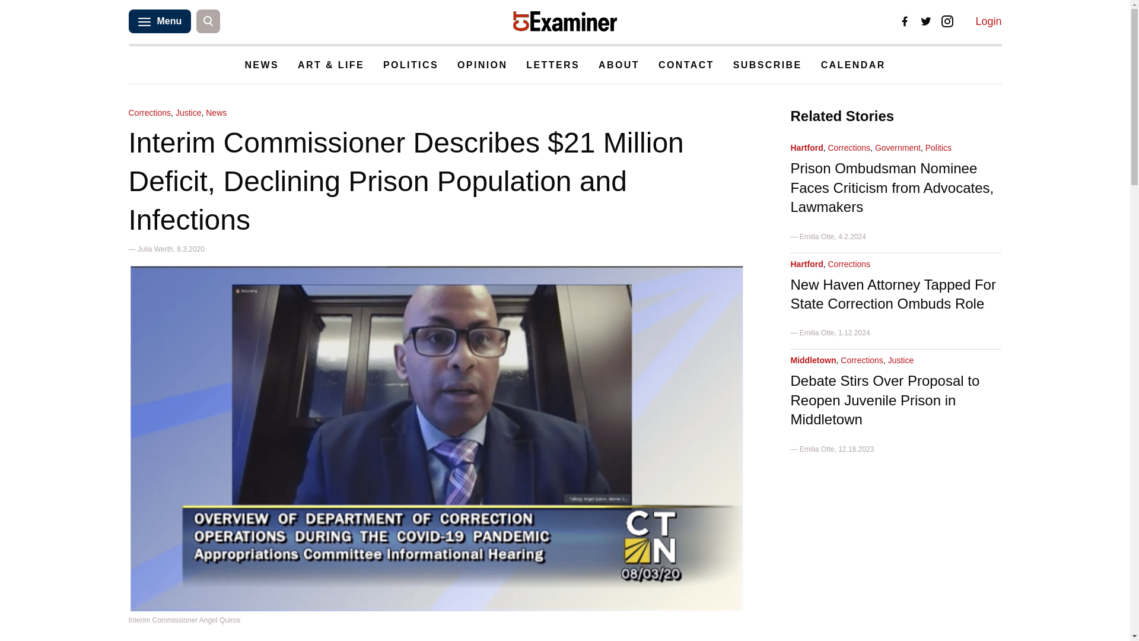 Image resolution: width=1139 pixels, height=641 pixels. What do you see at coordinates (553, 65) in the screenshot?
I see `LETTERS` at bounding box center [553, 65].